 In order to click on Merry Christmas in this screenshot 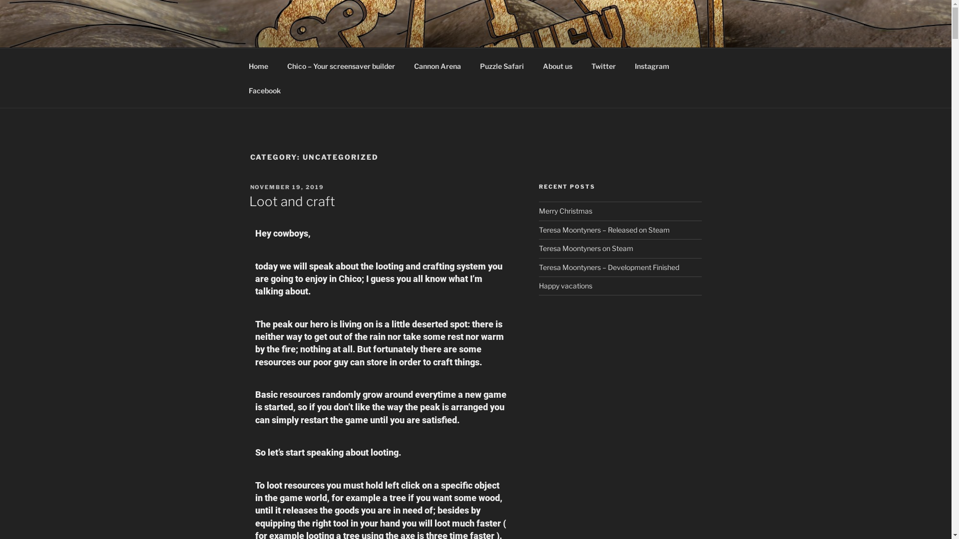, I will do `click(565, 211)`.